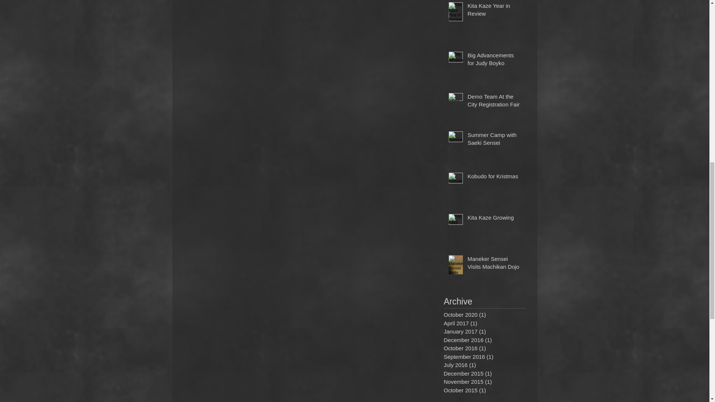 Image resolution: width=715 pixels, height=402 pixels. What do you see at coordinates (494, 11) in the screenshot?
I see `Kita Kaze Year in Review` at bounding box center [494, 11].